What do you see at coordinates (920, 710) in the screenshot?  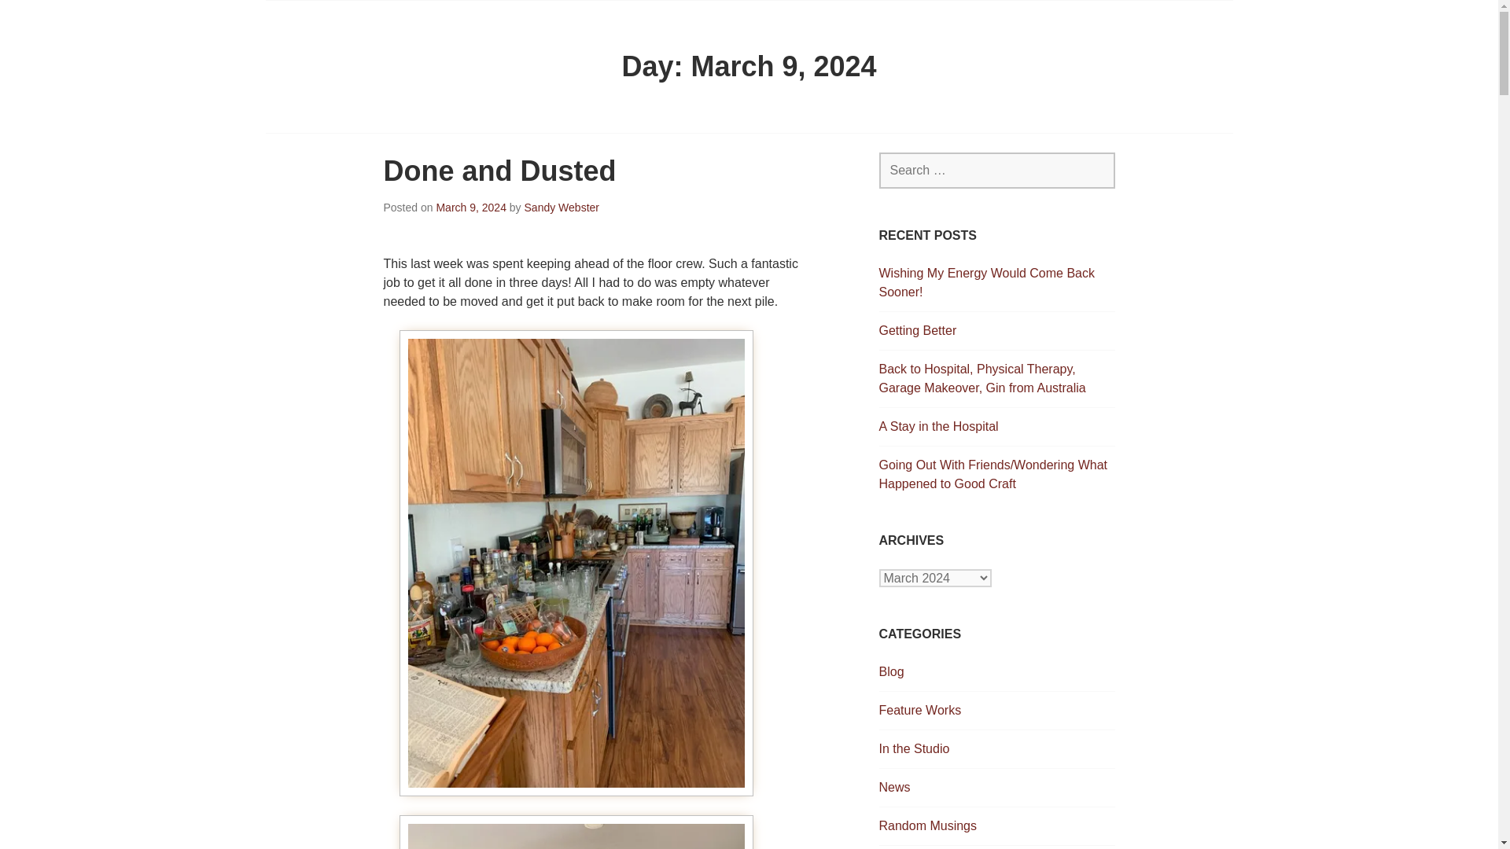 I see `Feature Works` at bounding box center [920, 710].